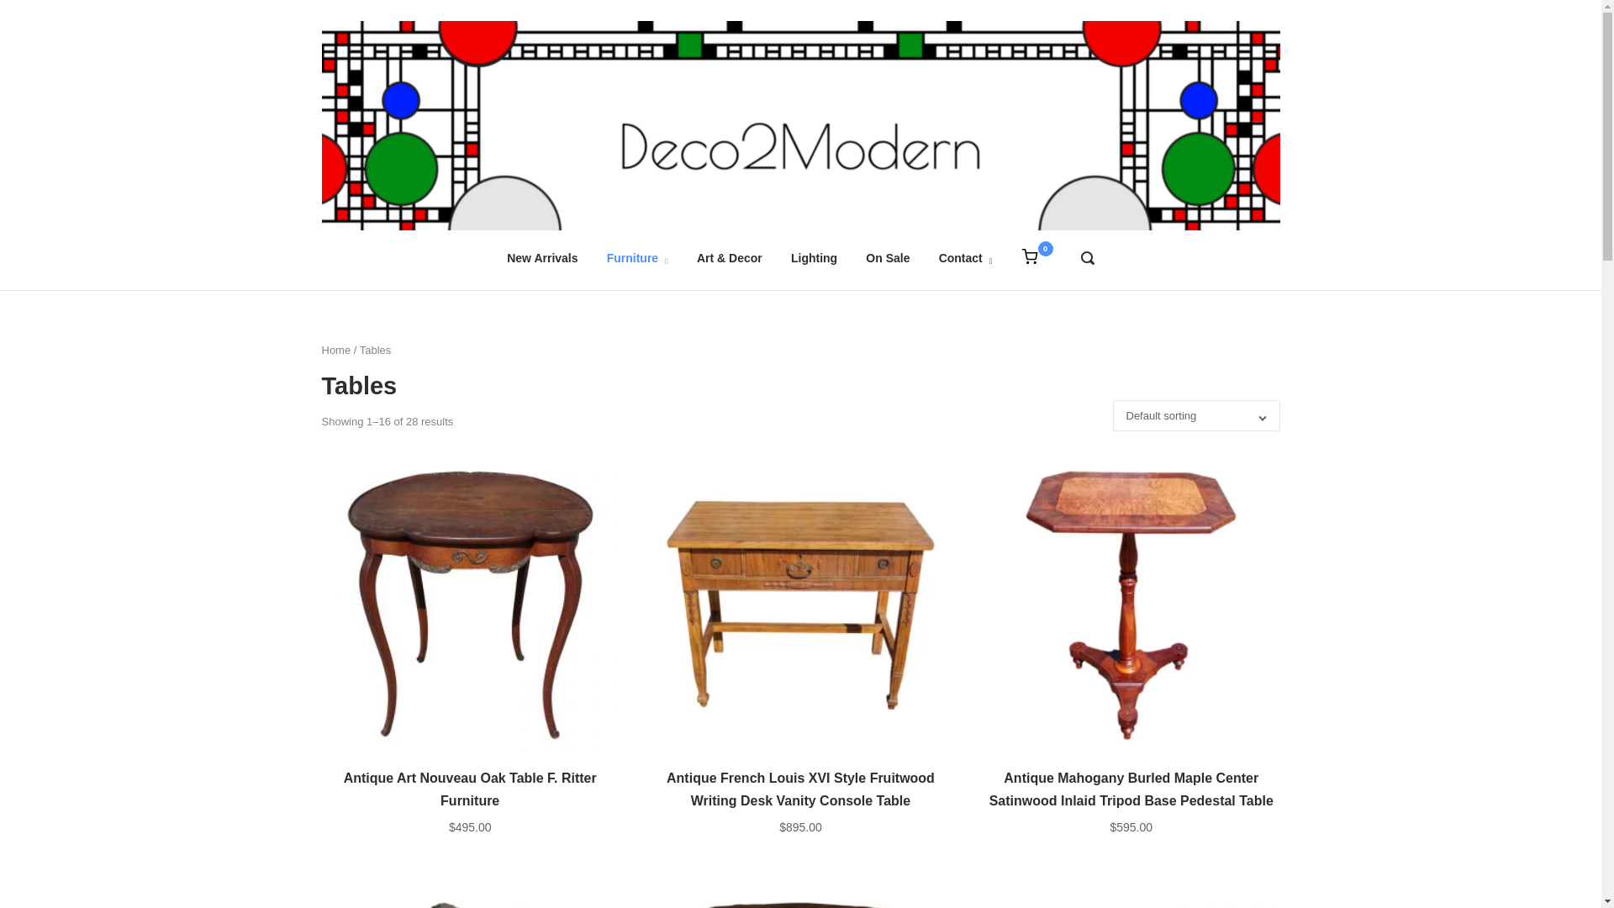  What do you see at coordinates (541, 258) in the screenshot?
I see `New Arrivals` at bounding box center [541, 258].